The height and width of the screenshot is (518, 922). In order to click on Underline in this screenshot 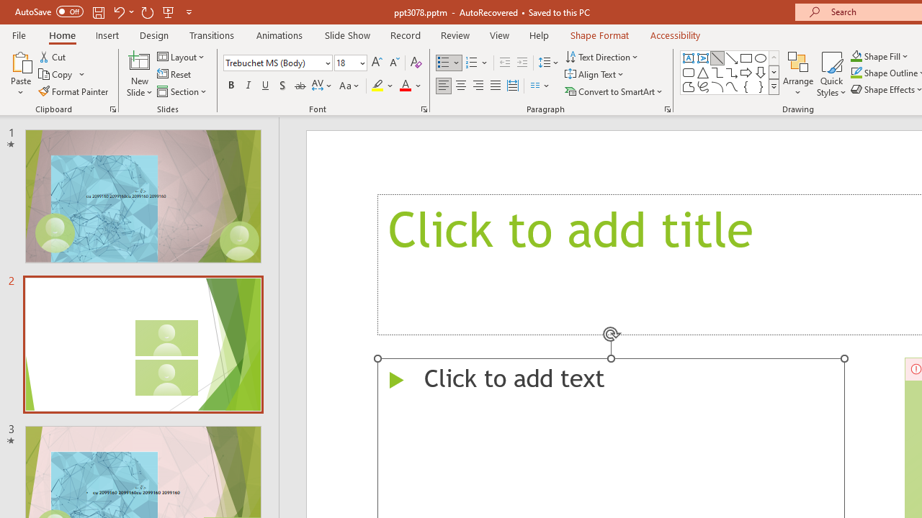, I will do `click(266, 86)`.